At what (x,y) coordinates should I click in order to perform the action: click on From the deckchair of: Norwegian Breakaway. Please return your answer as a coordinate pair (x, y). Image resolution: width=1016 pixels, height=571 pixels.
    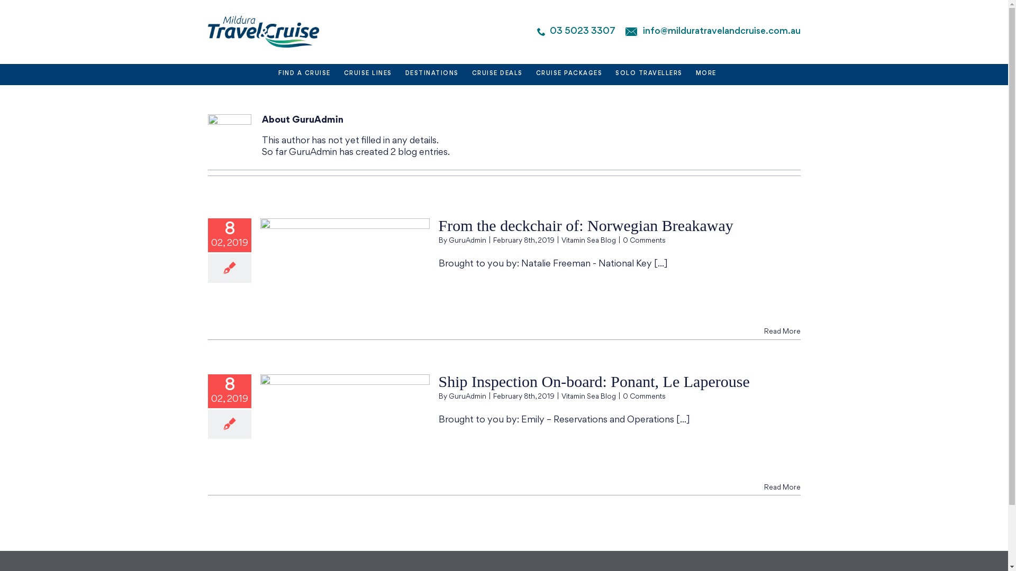
    Looking at the image, I should click on (585, 225).